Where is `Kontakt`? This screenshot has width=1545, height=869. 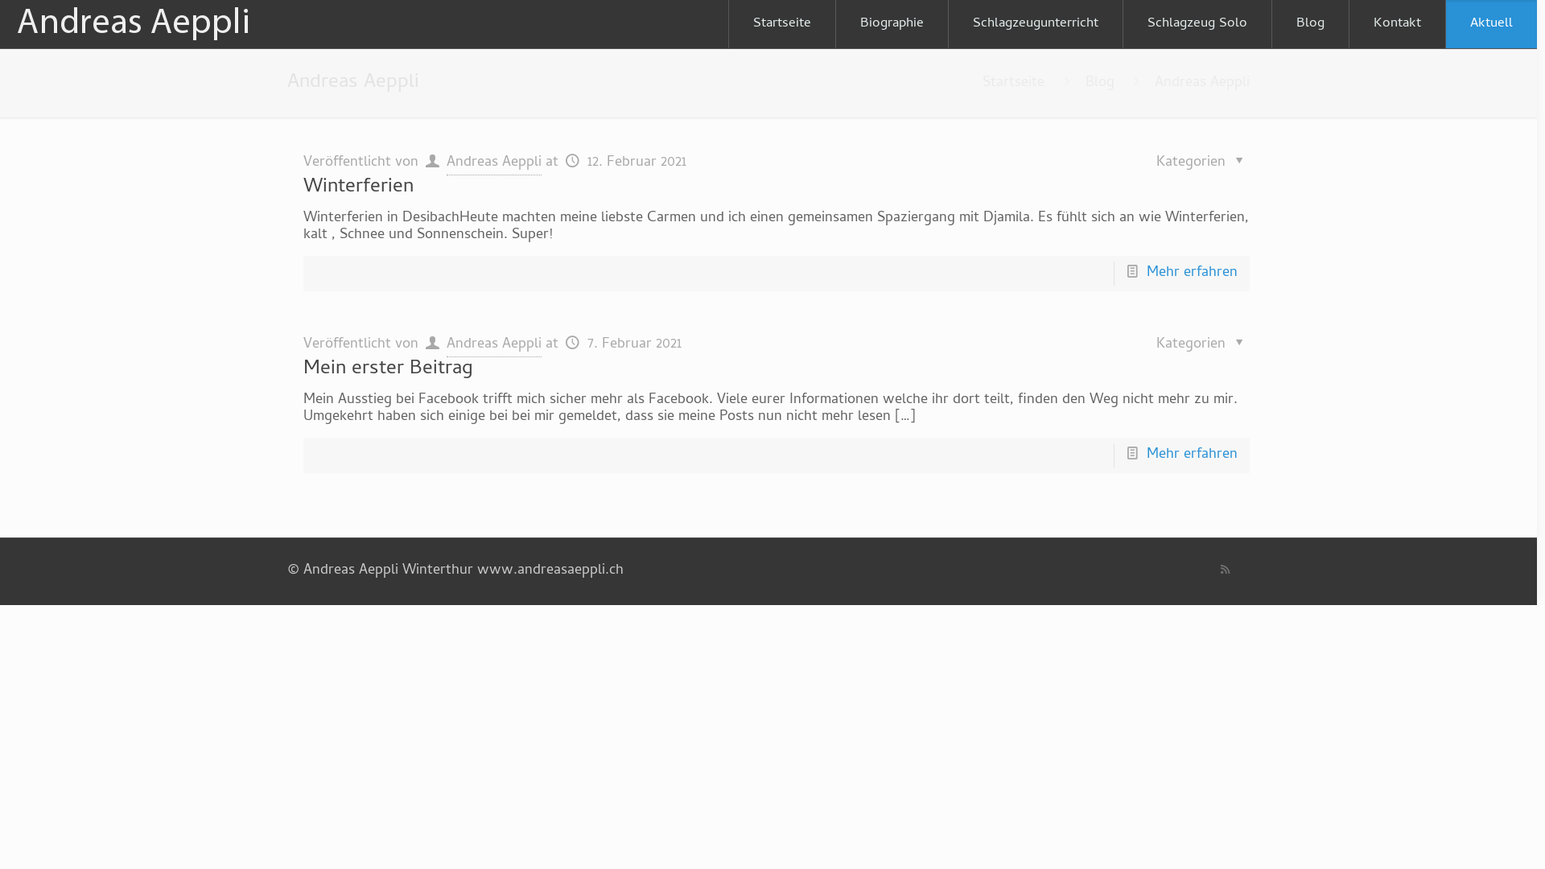 Kontakt is located at coordinates (1397, 24).